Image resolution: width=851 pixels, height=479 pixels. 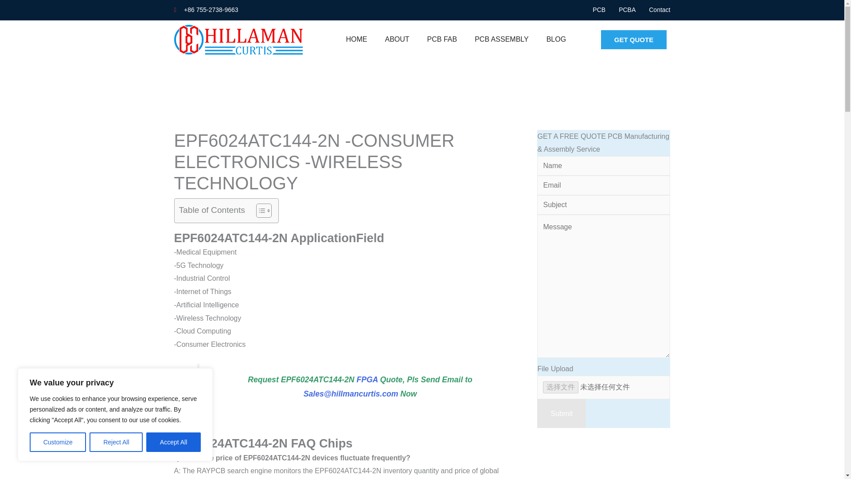 What do you see at coordinates (598, 10) in the screenshot?
I see `PCB` at bounding box center [598, 10].